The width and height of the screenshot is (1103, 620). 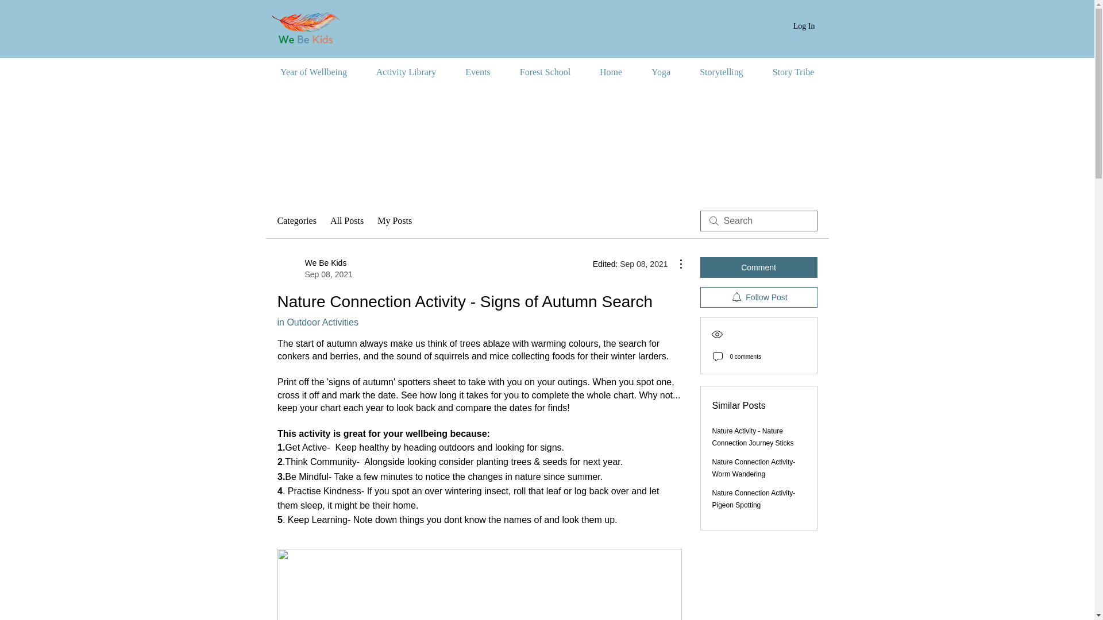 What do you see at coordinates (722, 72) in the screenshot?
I see `Nature Connection Activity- Pigeon Spotting` at bounding box center [722, 72].